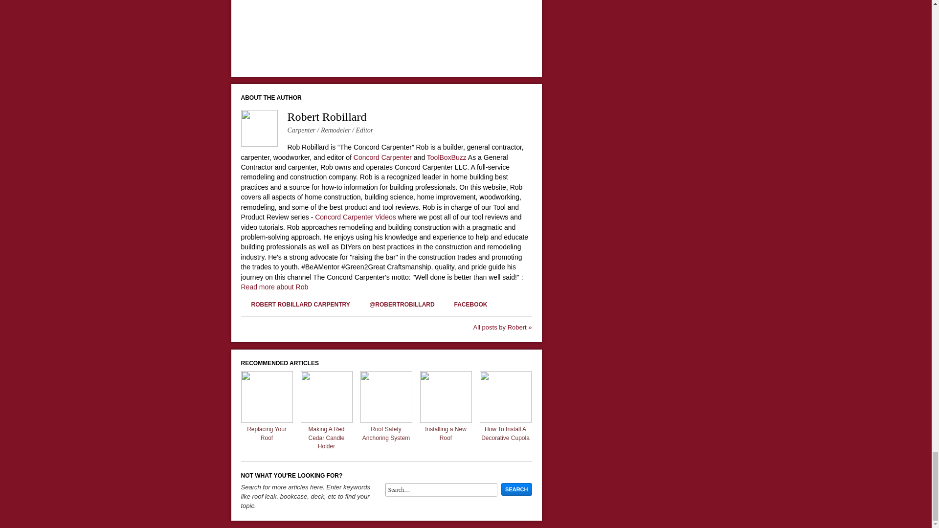 Image resolution: width=939 pixels, height=528 pixels. I want to click on Making A Red Cedar Candle Holder, so click(326, 420).